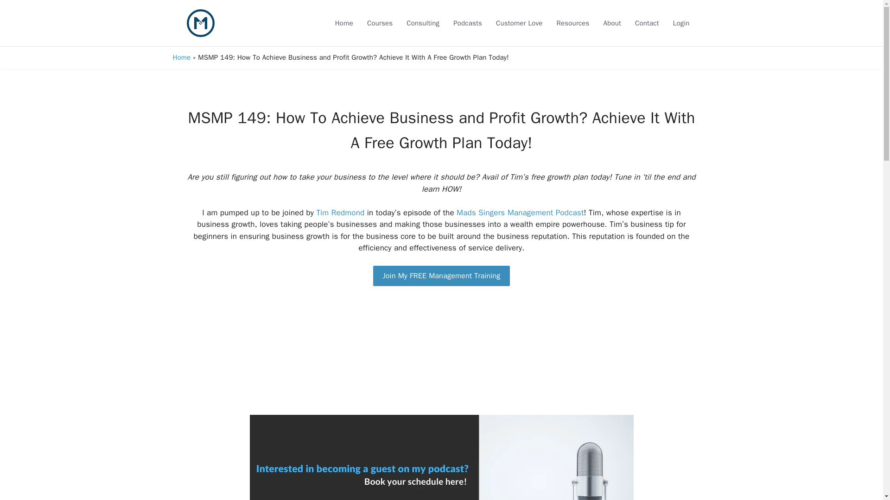 This screenshot has height=500, width=890. I want to click on Tim Redmond, so click(340, 212).